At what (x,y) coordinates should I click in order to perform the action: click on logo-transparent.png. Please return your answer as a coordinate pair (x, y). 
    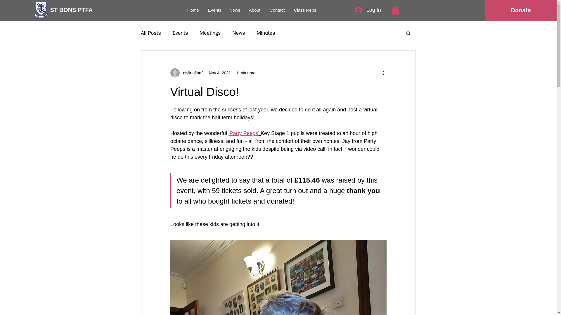
    Looking at the image, I should click on (41, 10).